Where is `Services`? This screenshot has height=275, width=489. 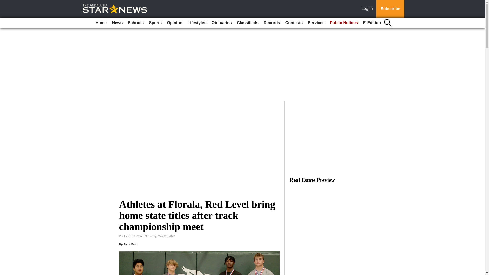
Services is located at coordinates (316, 23).